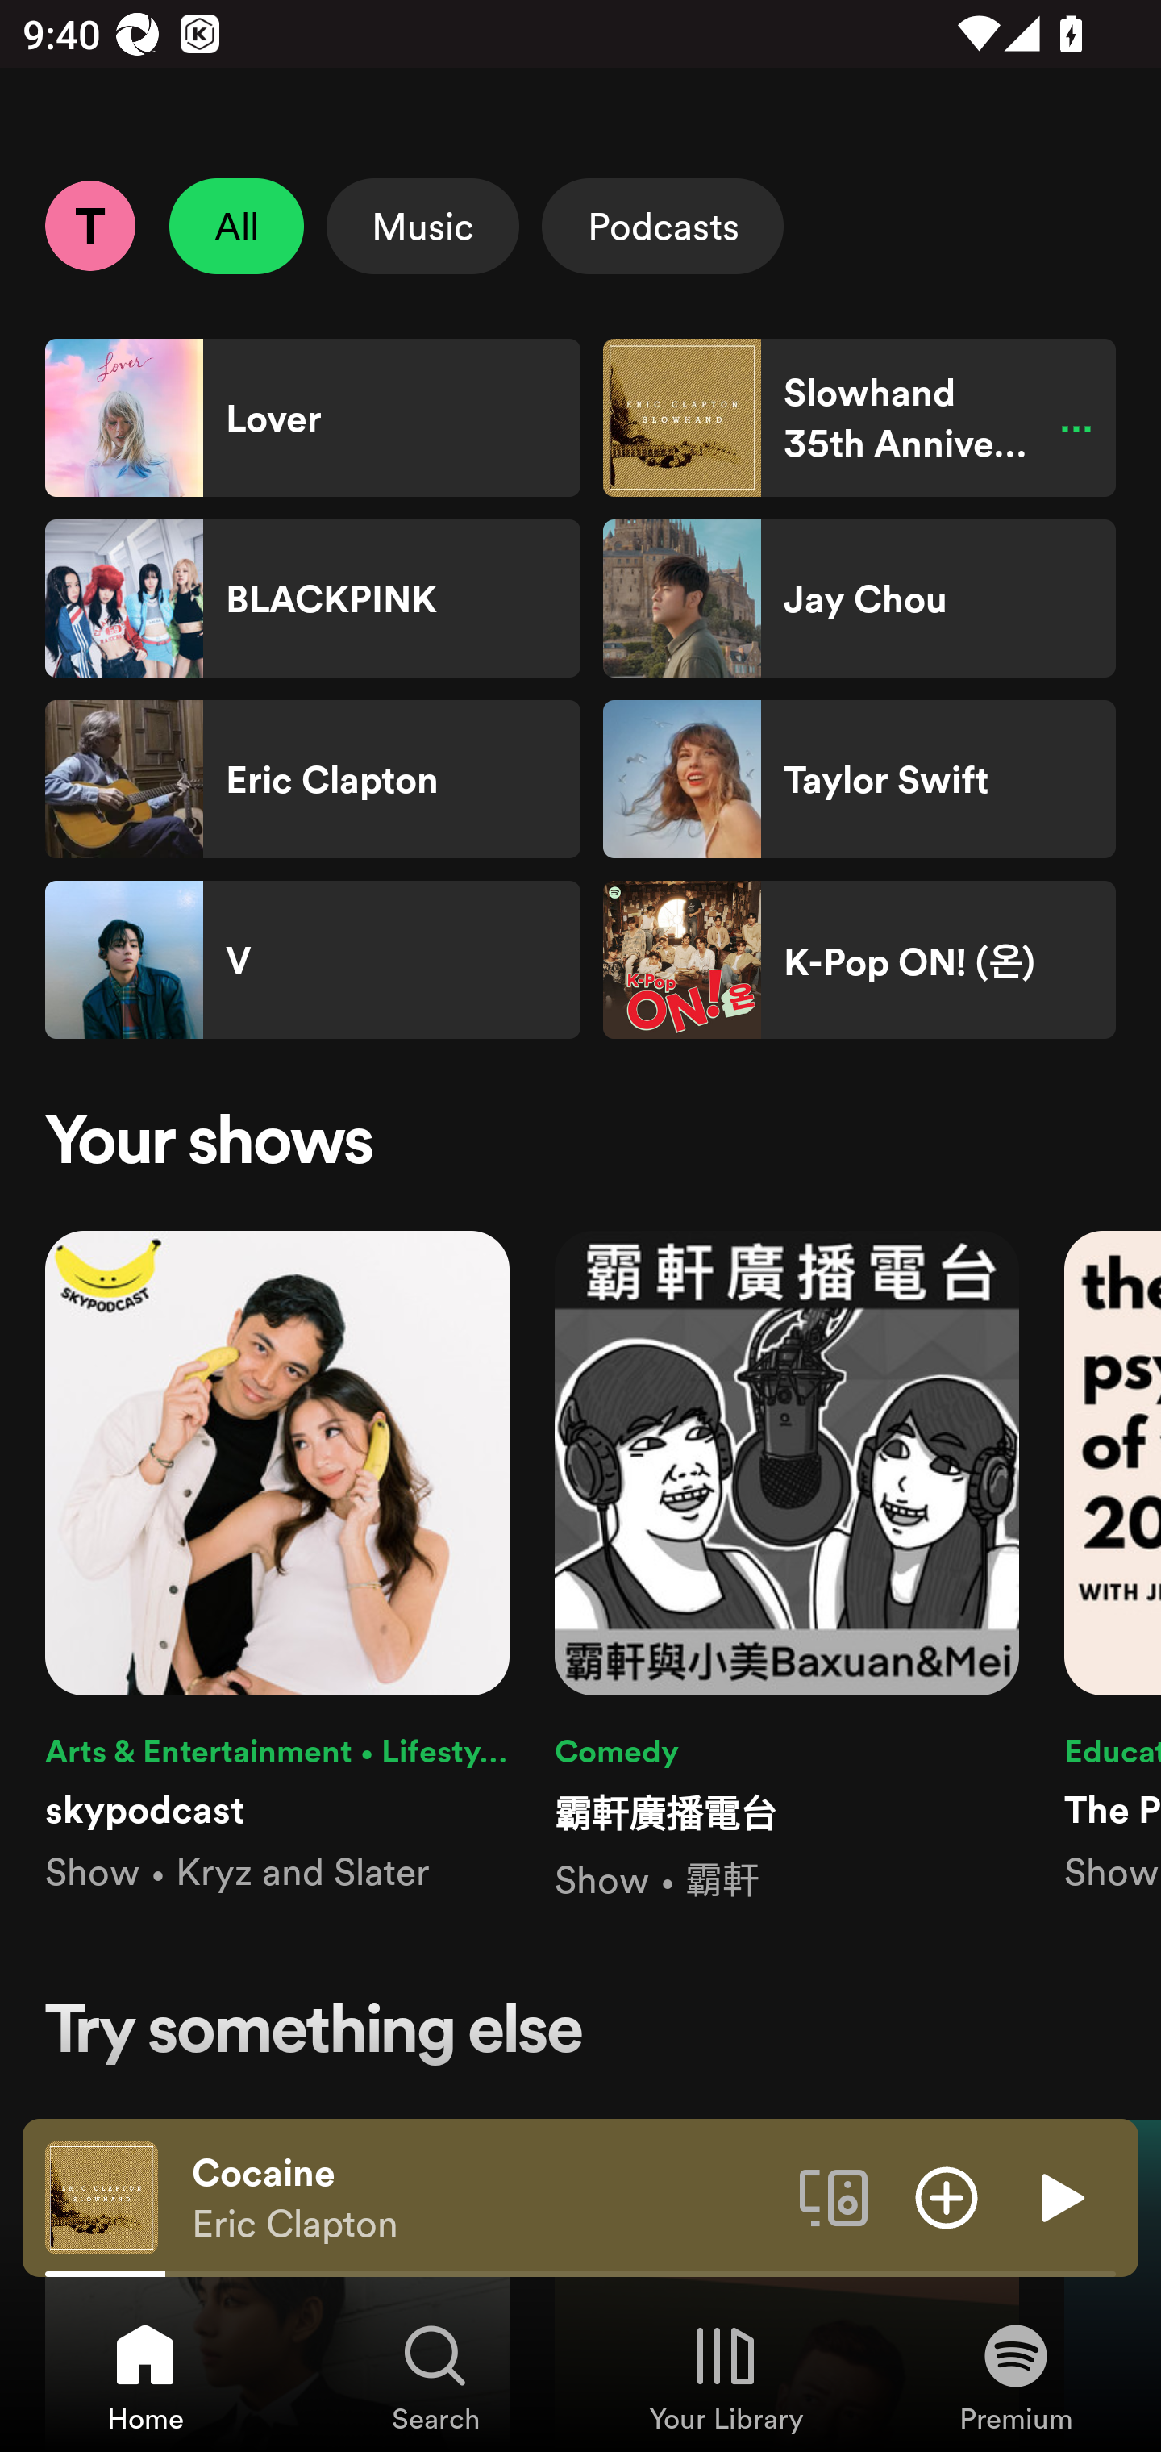 Image resolution: width=1161 pixels, height=2452 pixels. Describe the element at coordinates (484, 2198) in the screenshot. I see `Cocaine Eric Clapton` at that location.